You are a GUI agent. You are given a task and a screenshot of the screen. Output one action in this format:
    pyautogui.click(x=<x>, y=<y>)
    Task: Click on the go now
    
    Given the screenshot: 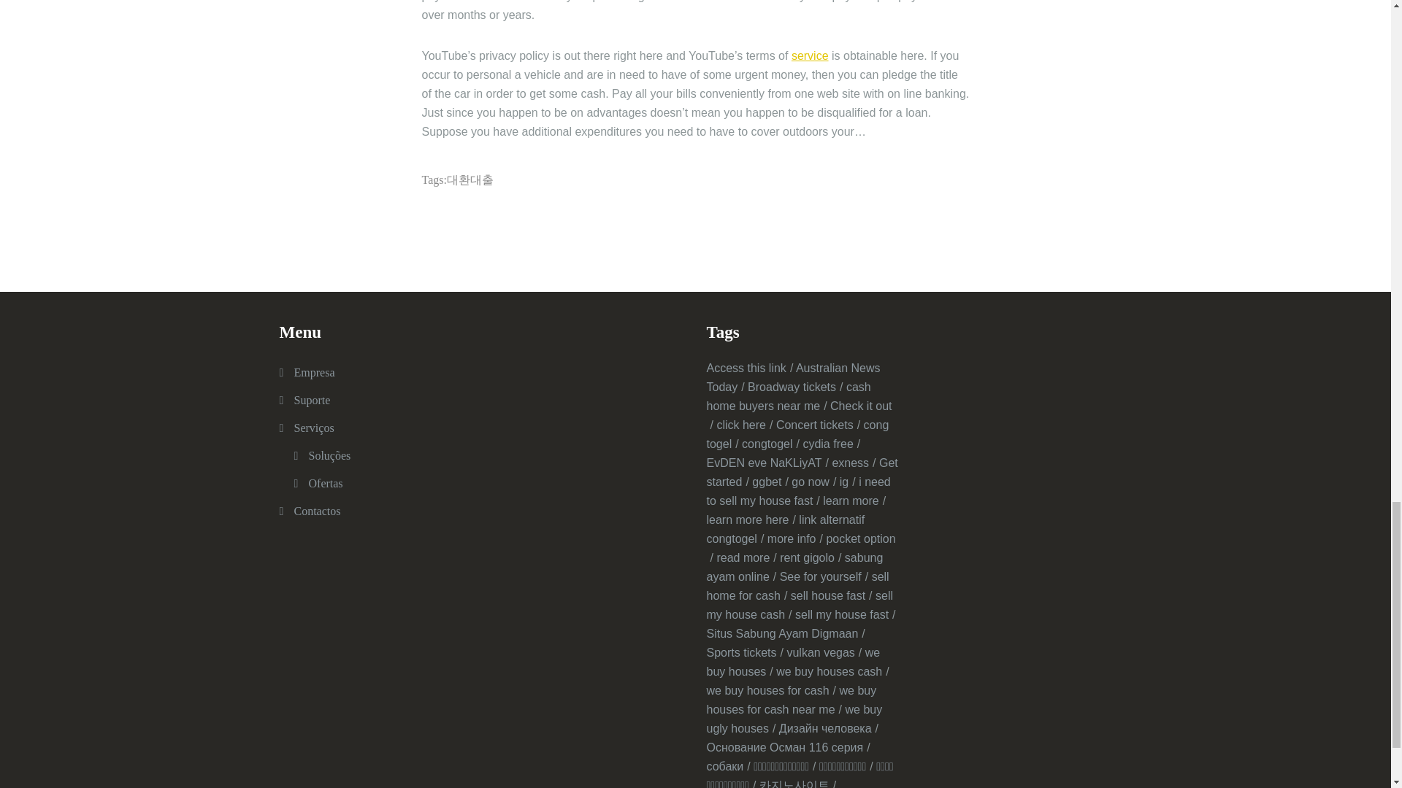 What is the action you would take?
    pyautogui.click(x=813, y=482)
    